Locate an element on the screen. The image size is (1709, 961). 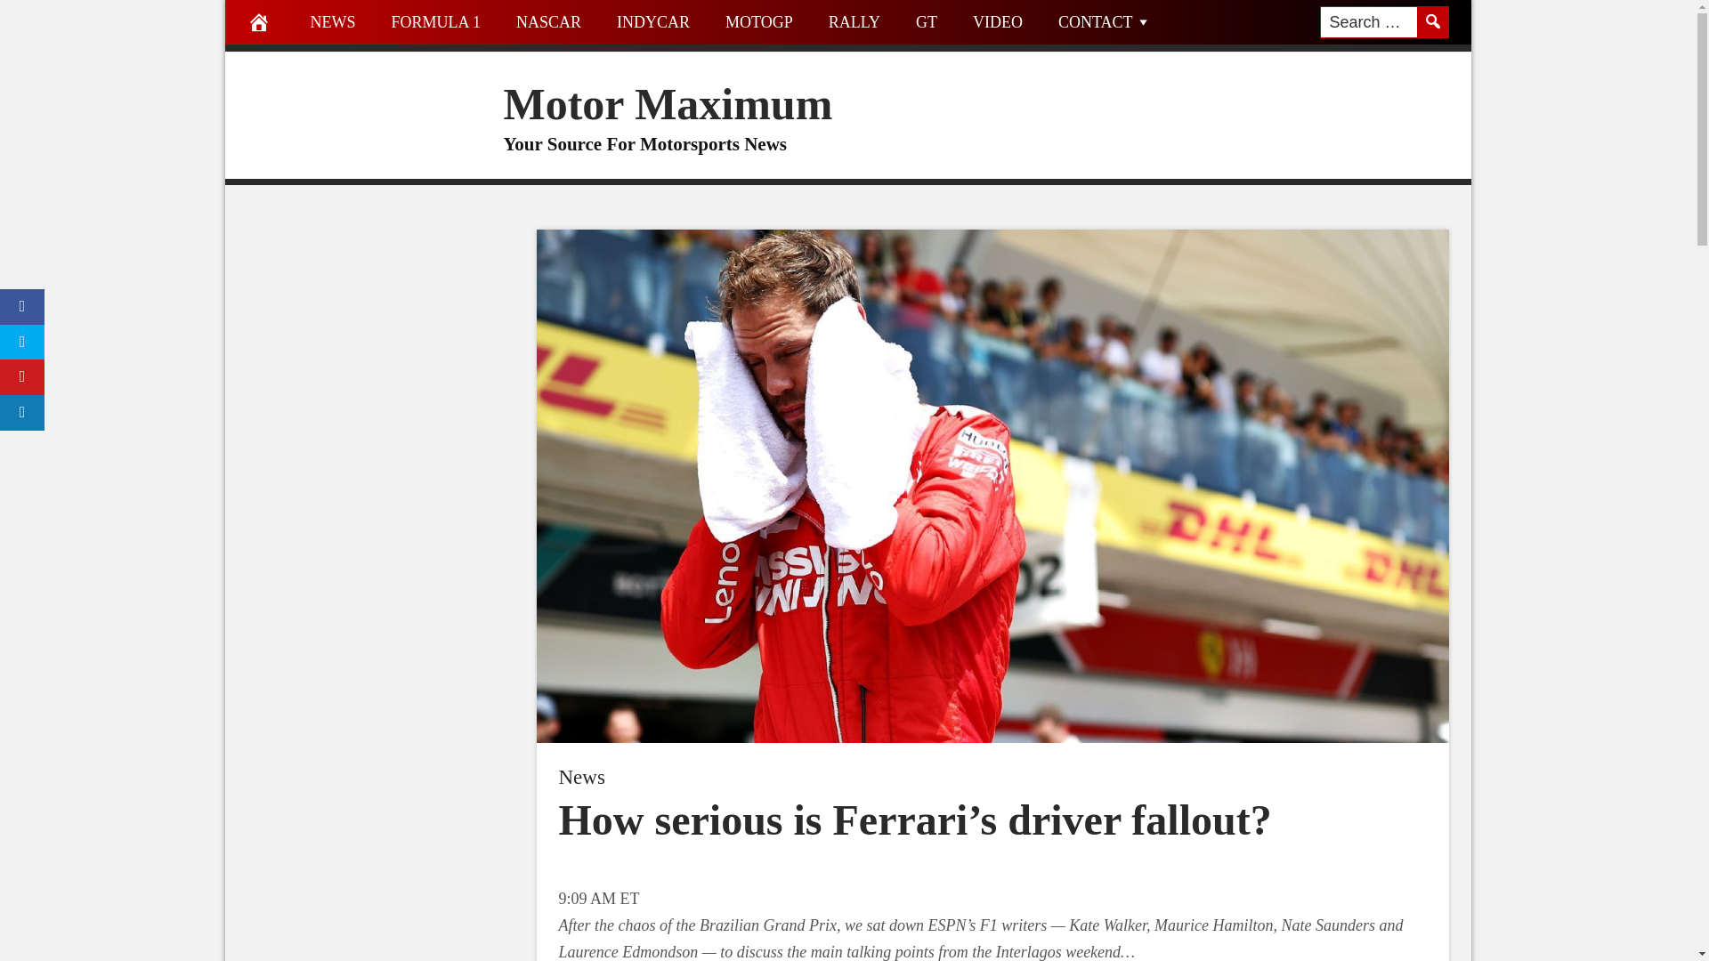
FORMULA 1 is located at coordinates (436, 21).